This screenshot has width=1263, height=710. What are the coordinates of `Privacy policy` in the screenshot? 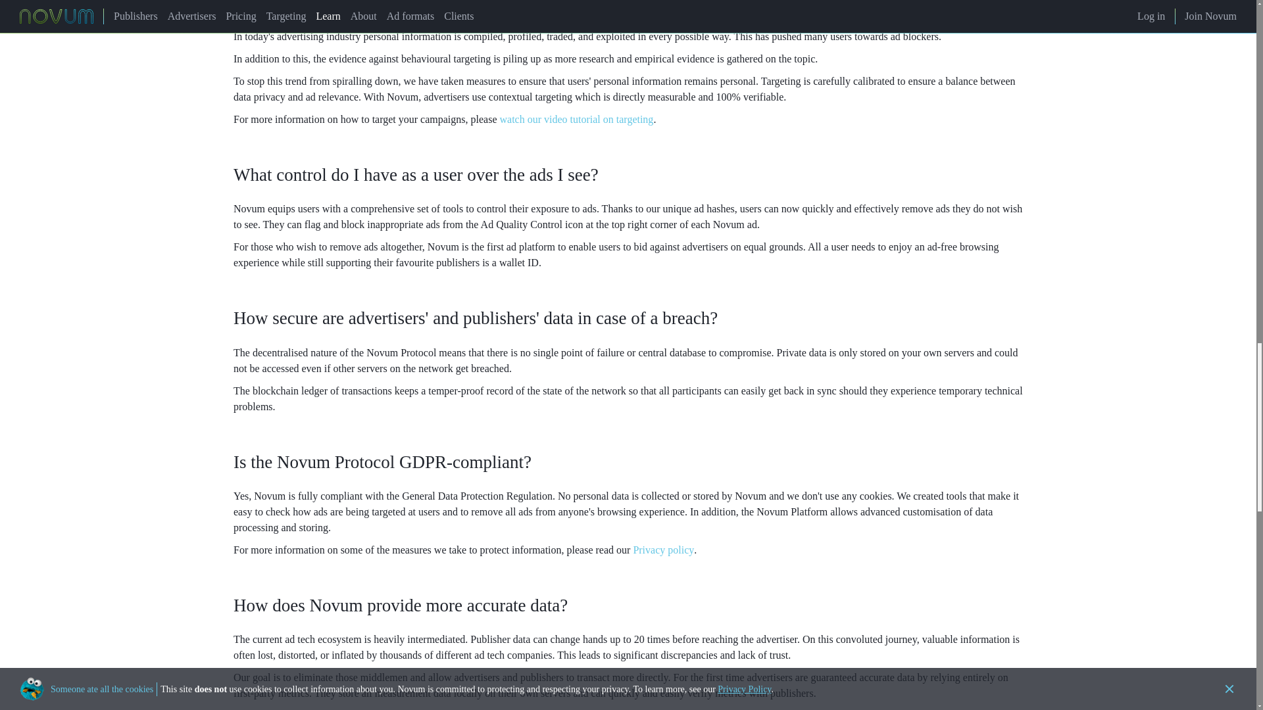 It's located at (663, 550).